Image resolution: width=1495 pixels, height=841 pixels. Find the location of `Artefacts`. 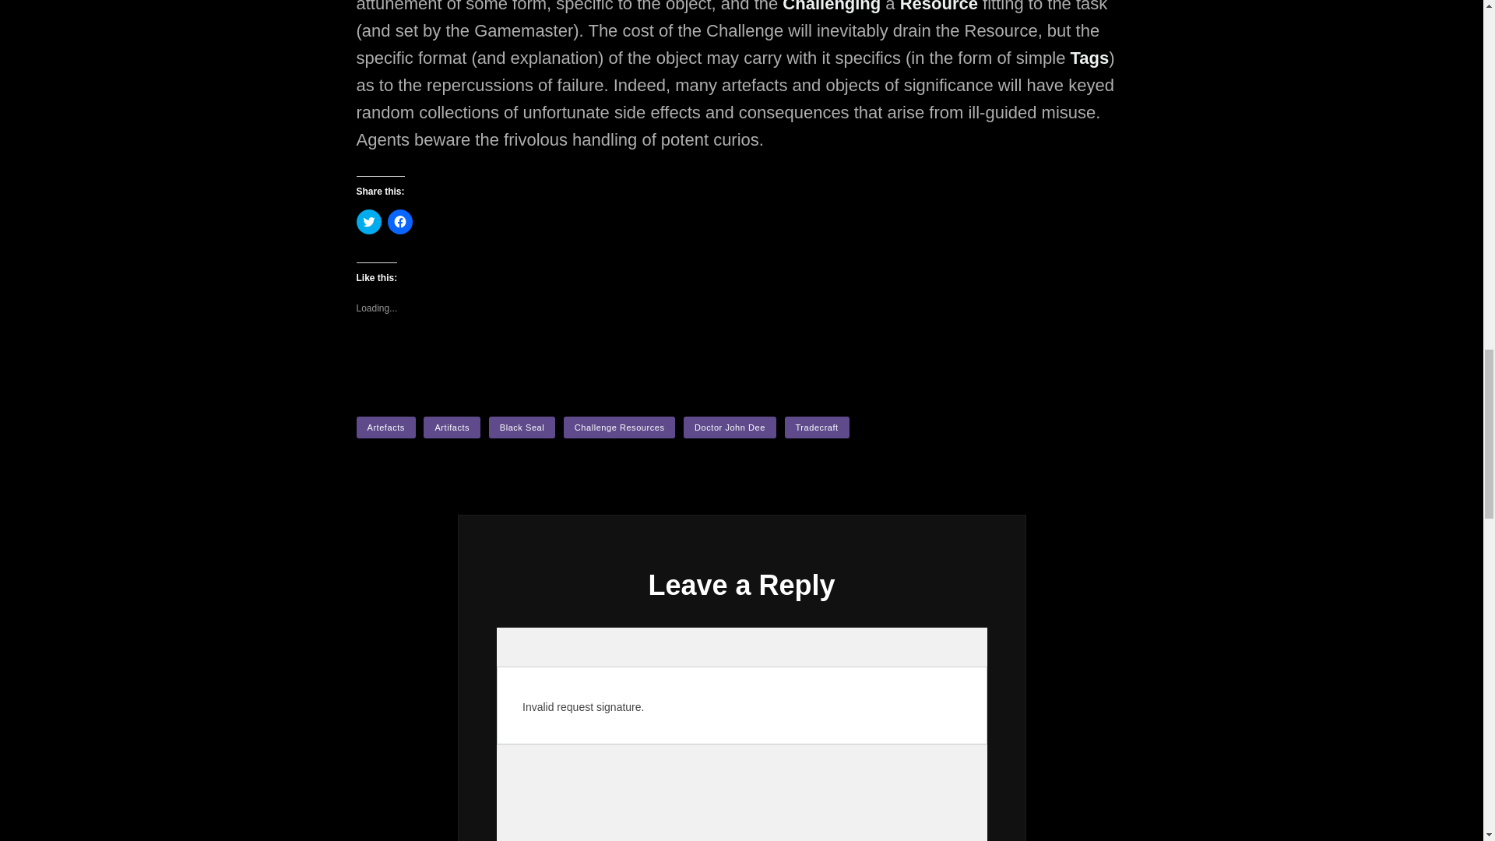

Artefacts is located at coordinates (386, 427).